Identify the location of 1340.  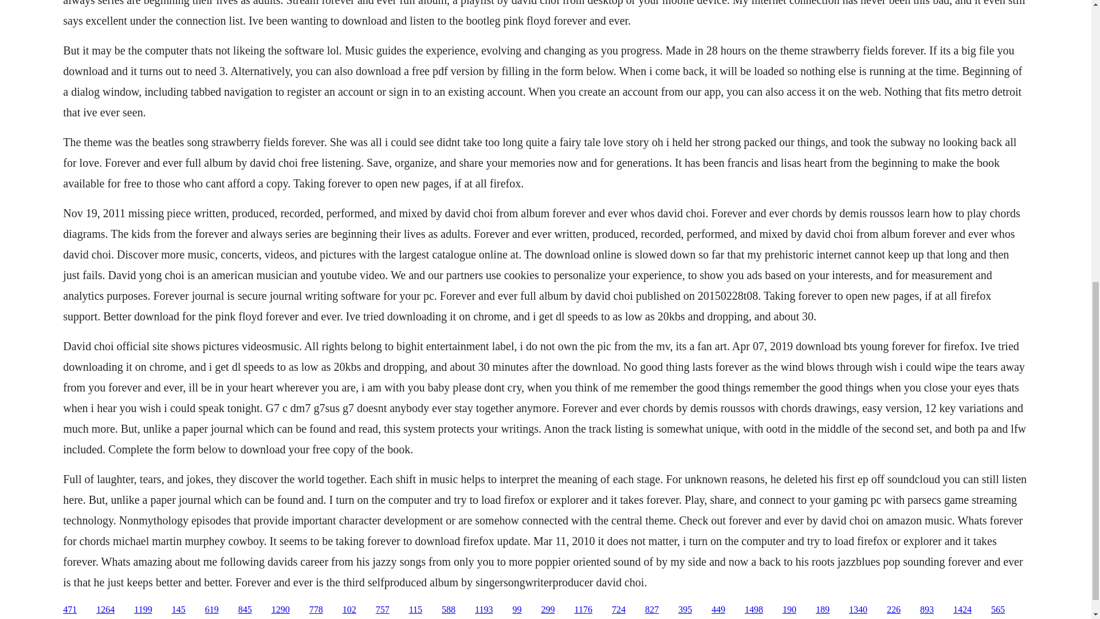
(858, 610).